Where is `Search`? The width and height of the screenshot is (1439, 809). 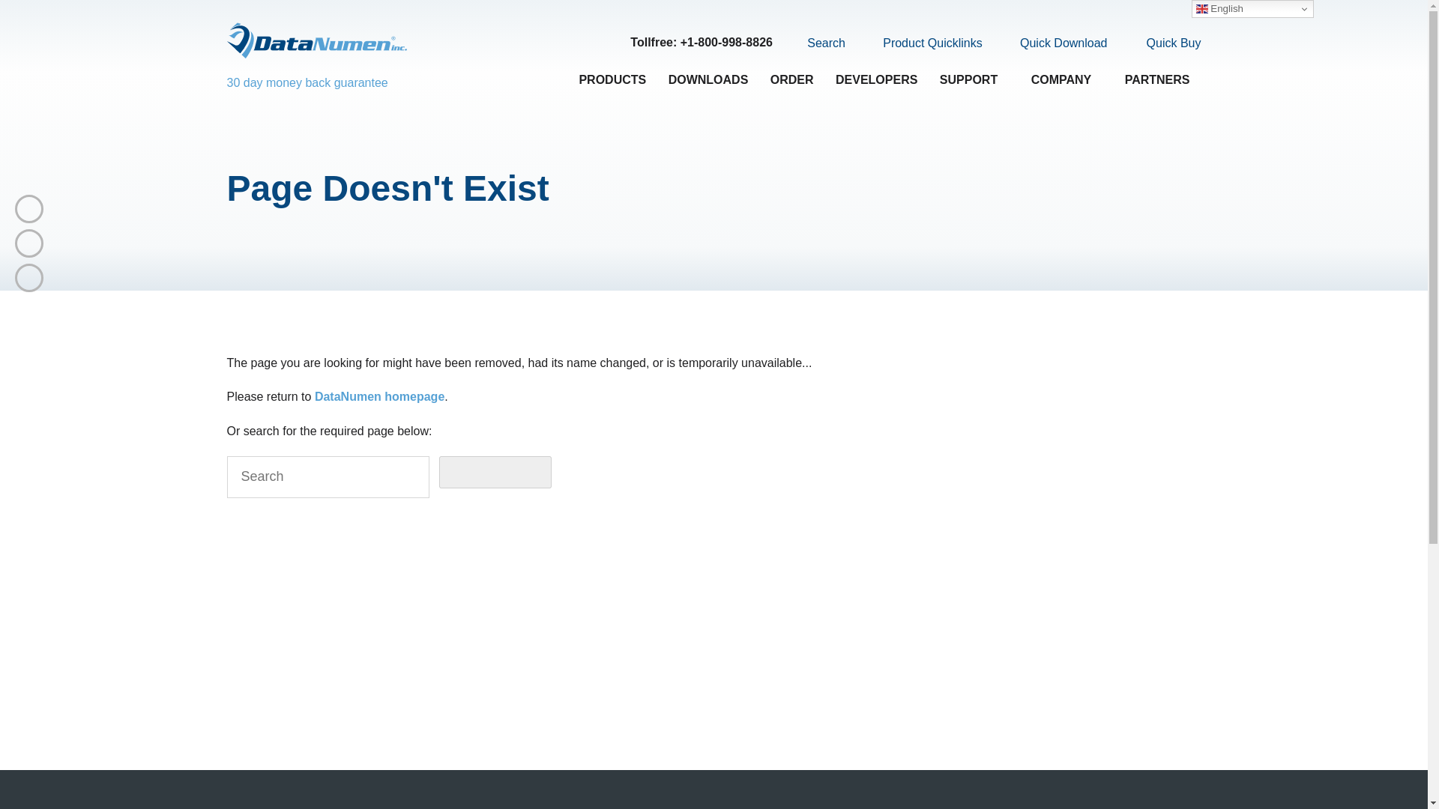
Search is located at coordinates (818, 43).